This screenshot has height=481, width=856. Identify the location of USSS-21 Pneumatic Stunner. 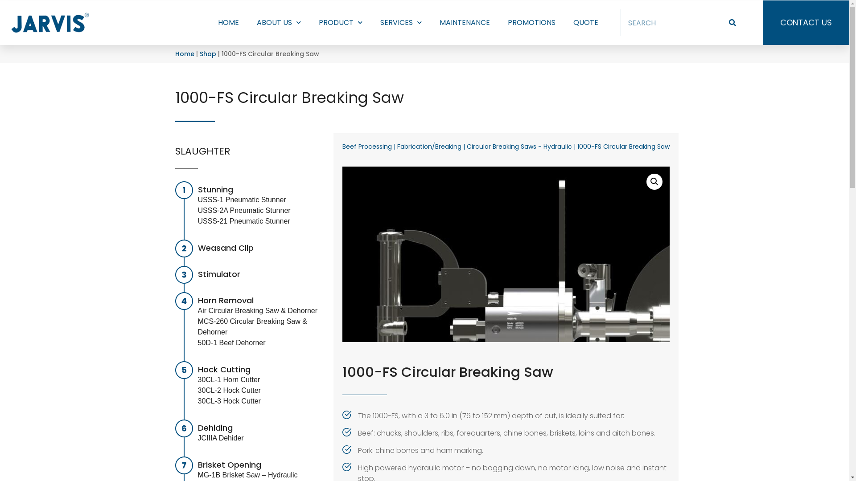
(244, 221).